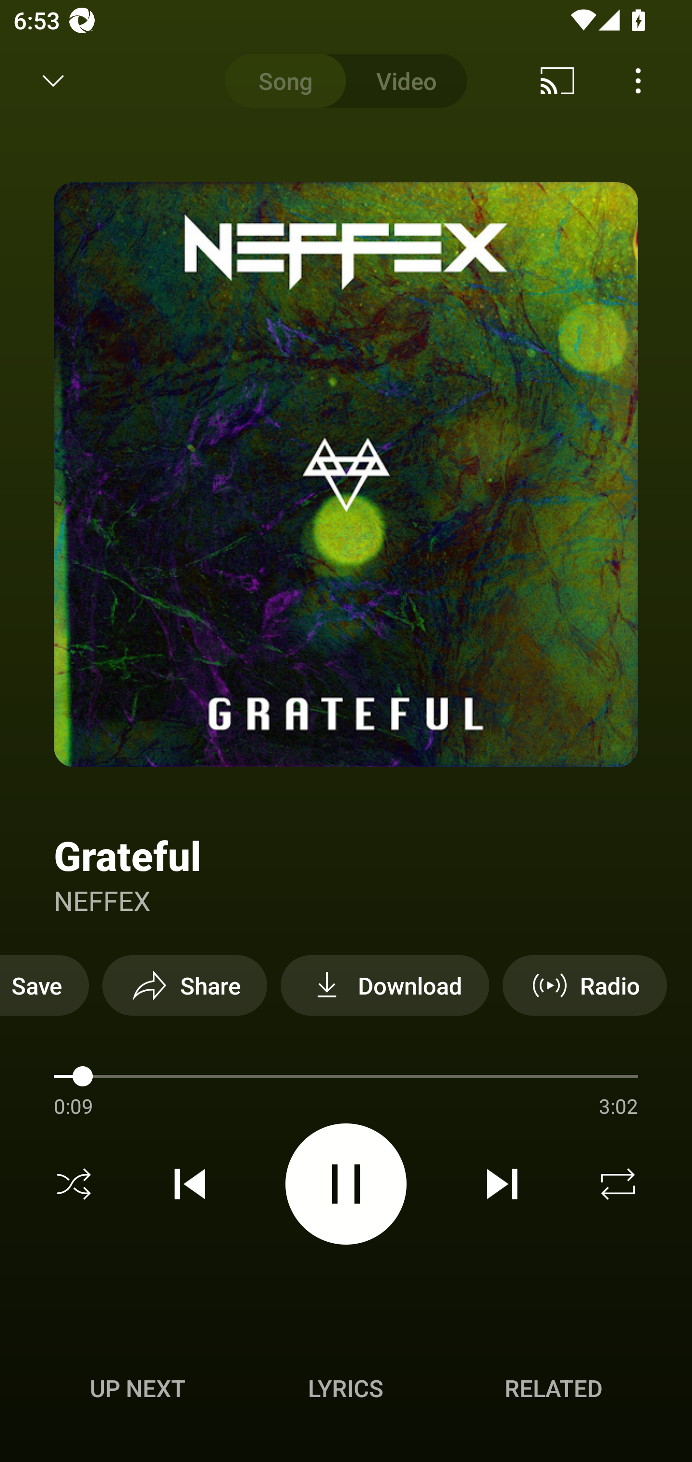 This screenshot has height=1462, width=692. Describe the element at coordinates (618, 1184) in the screenshot. I see `Repeat off` at that location.